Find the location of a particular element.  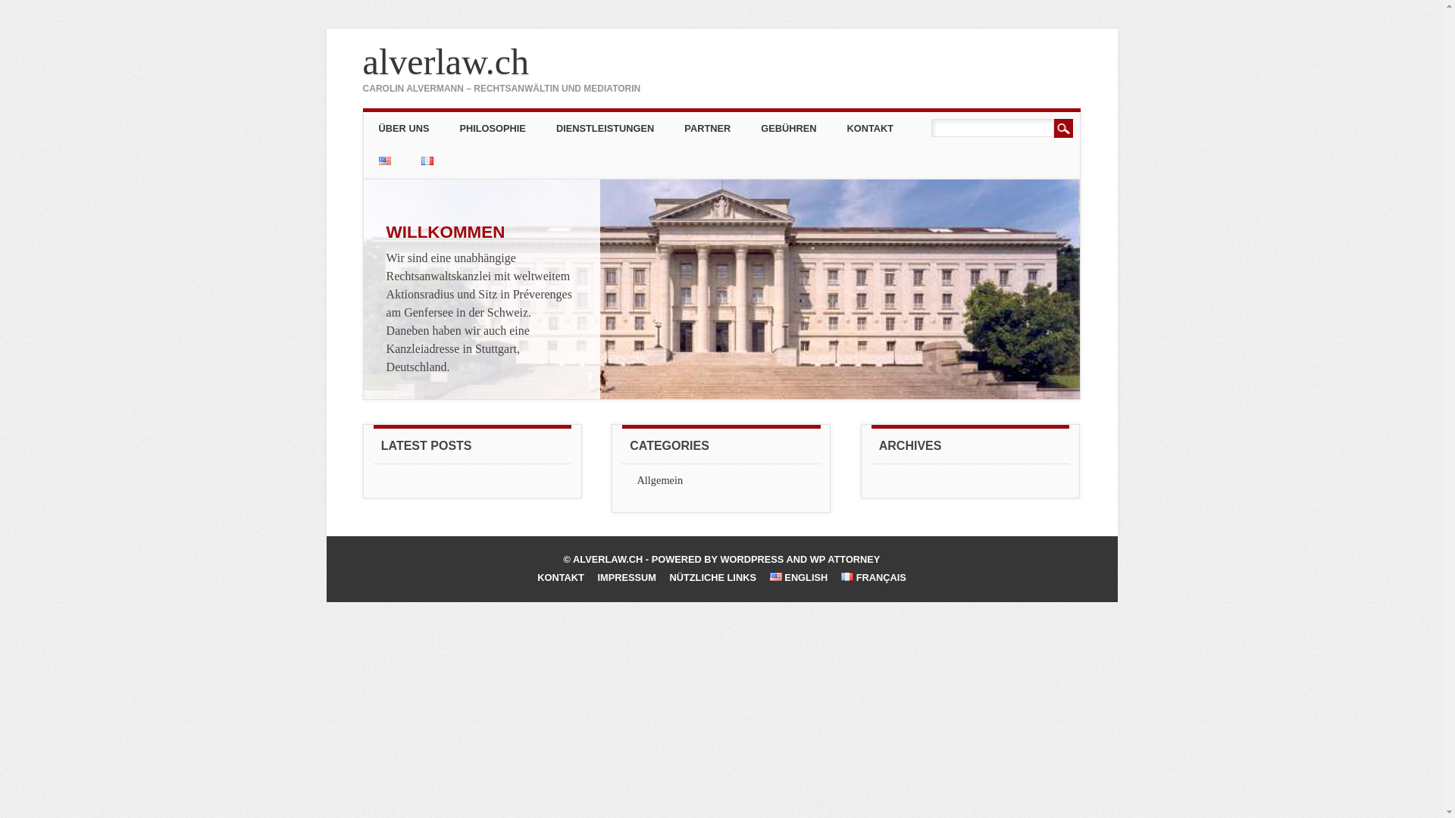

IMPRESSUM is located at coordinates (627, 577).